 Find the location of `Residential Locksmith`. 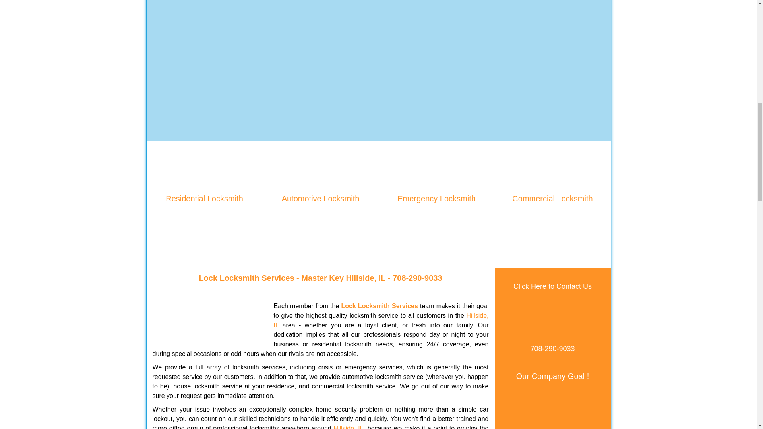

Residential Locksmith is located at coordinates (204, 199).